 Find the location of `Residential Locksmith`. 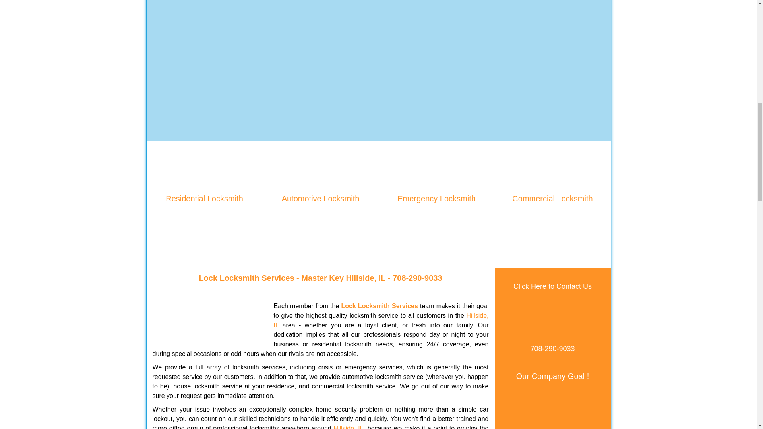

Residential Locksmith is located at coordinates (204, 199).